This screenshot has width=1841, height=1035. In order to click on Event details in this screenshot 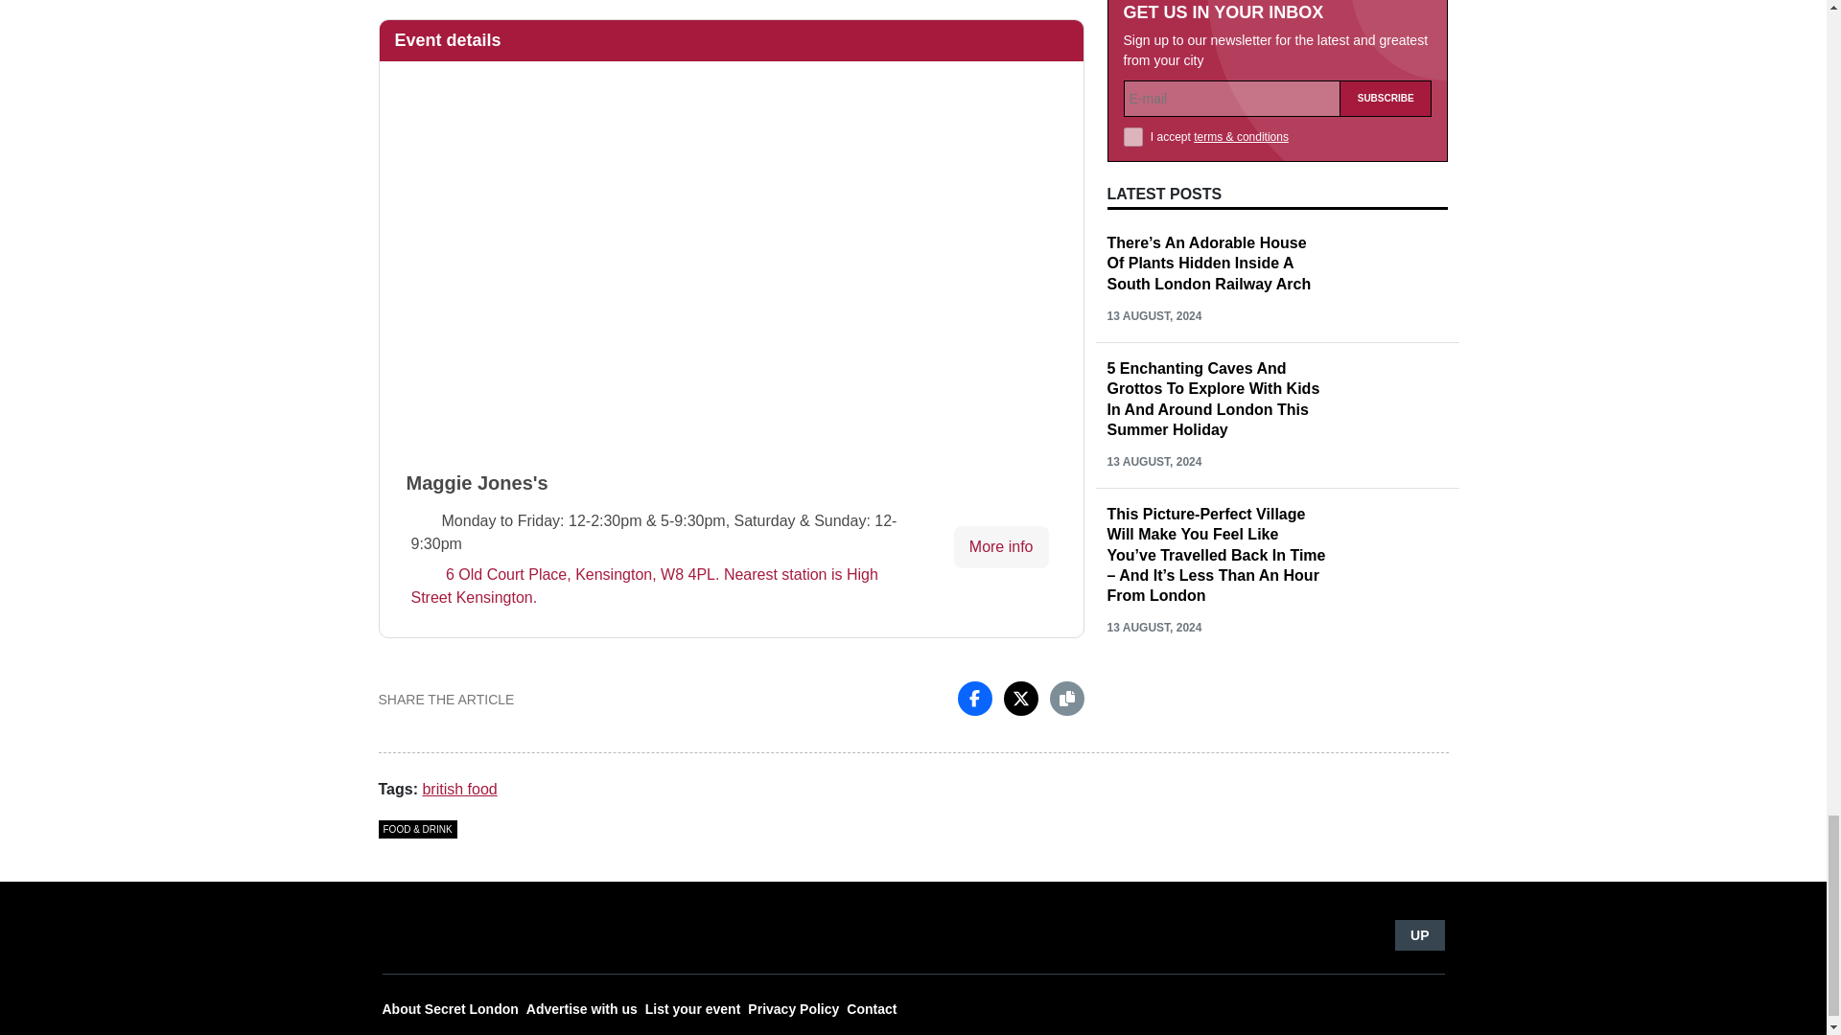, I will do `click(731, 40)`.